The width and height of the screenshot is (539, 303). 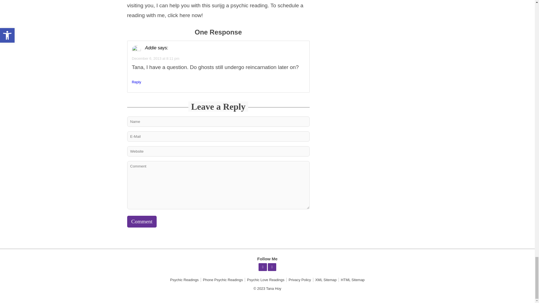 What do you see at coordinates (326, 280) in the screenshot?
I see `XML Sitemap` at bounding box center [326, 280].